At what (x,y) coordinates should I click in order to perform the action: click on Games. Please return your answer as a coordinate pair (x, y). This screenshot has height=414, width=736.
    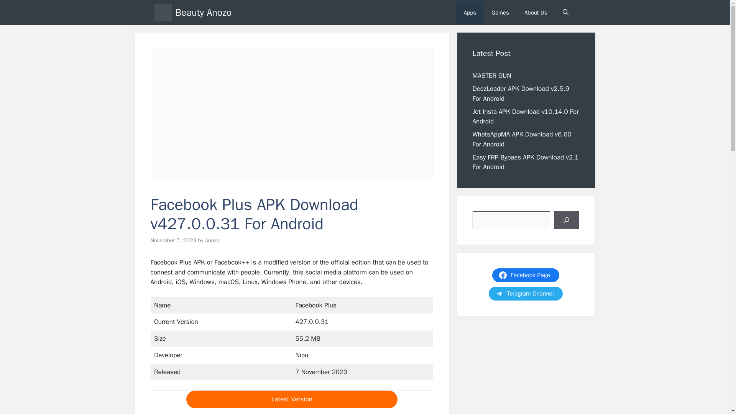
    Looking at the image, I should click on (500, 12).